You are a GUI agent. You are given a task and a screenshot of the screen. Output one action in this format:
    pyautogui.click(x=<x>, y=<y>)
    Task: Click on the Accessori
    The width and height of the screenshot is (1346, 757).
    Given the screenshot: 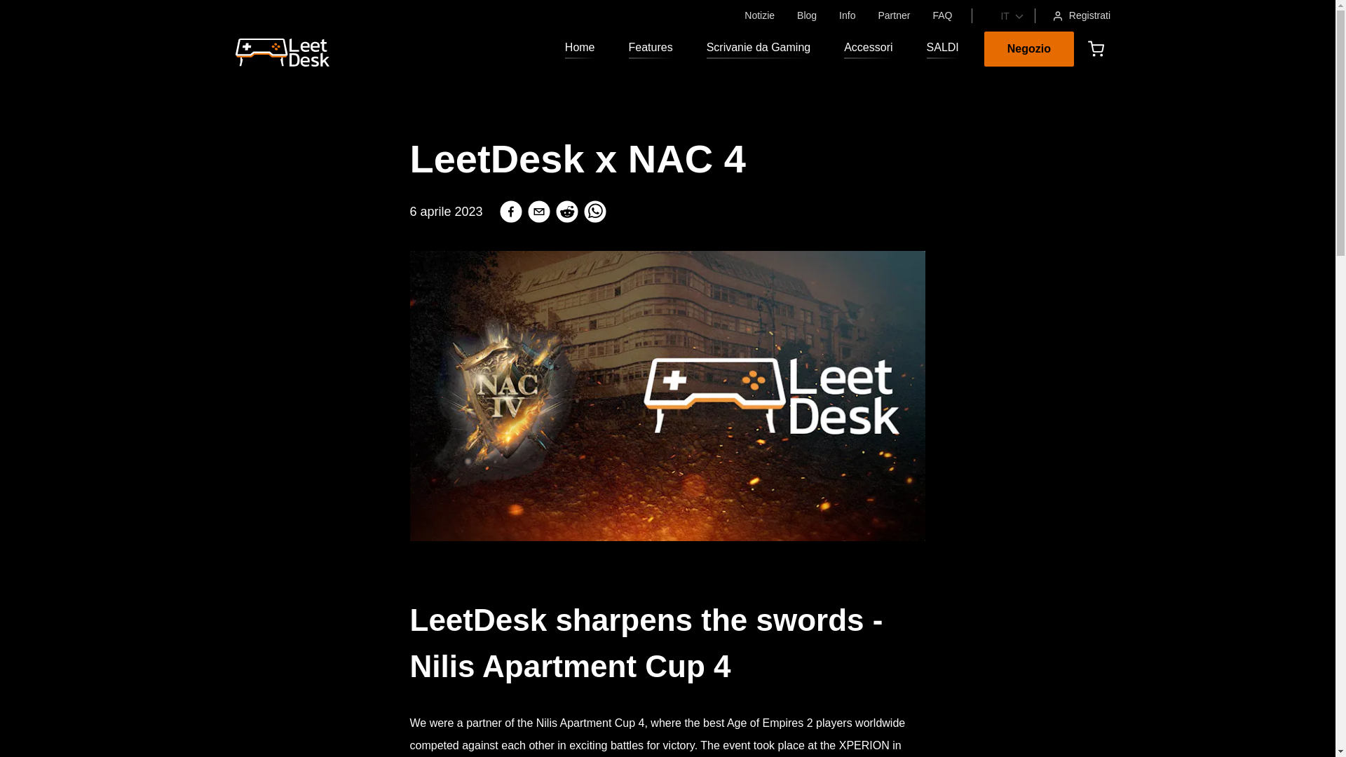 What is the action you would take?
    pyautogui.click(x=868, y=49)
    